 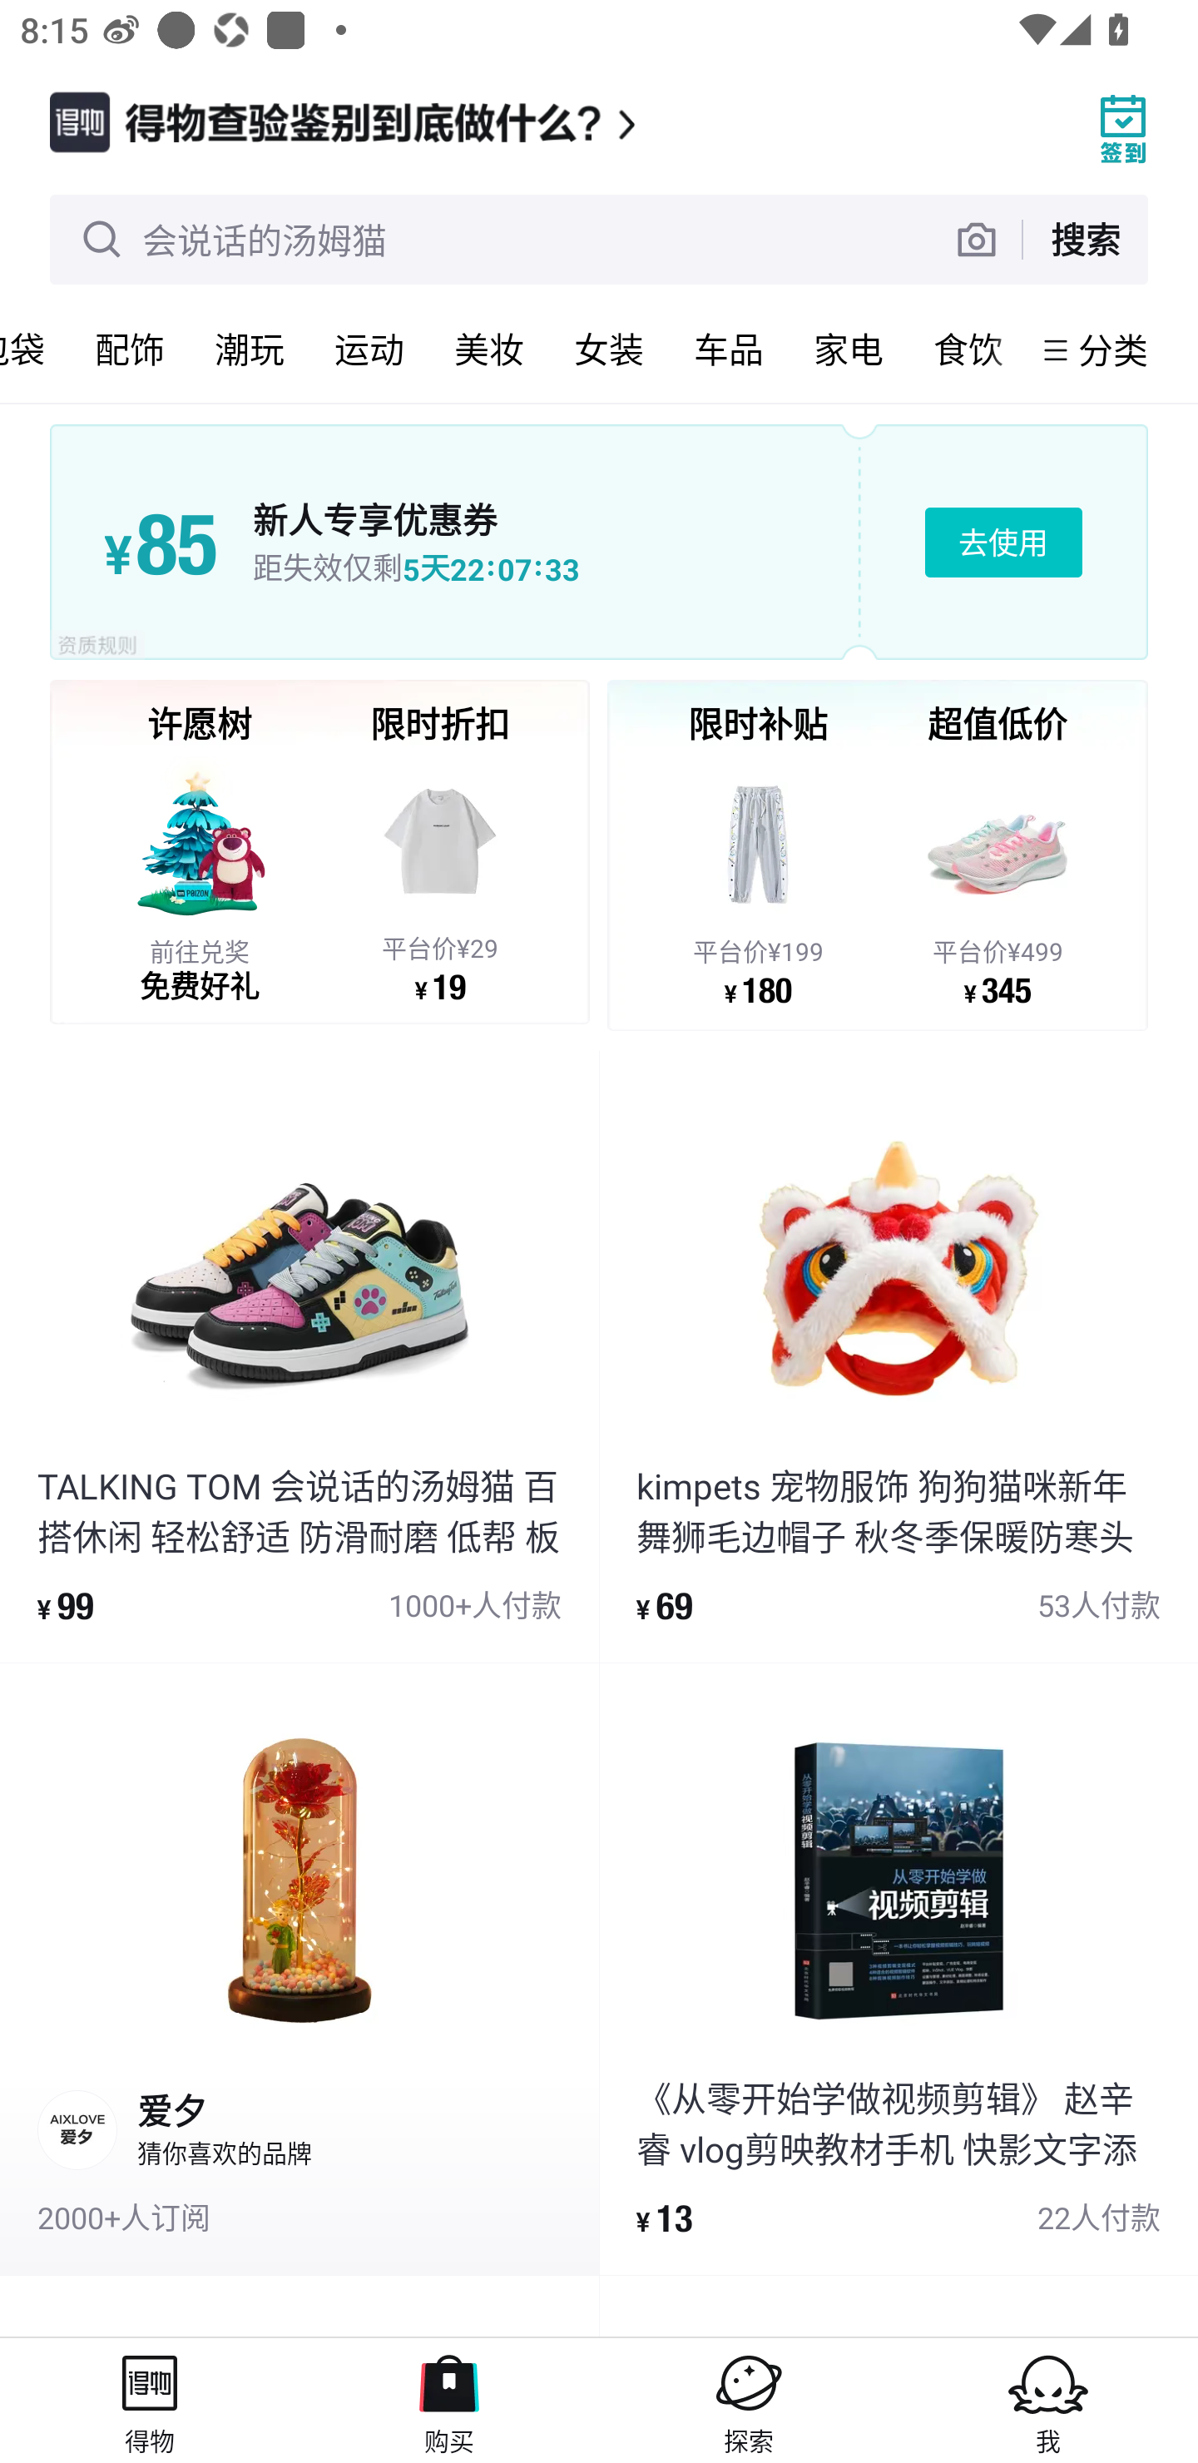 What do you see at coordinates (998, 881) in the screenshot?
I see `平台价¥499 ¥ 345` at bounding box center [998, 881].